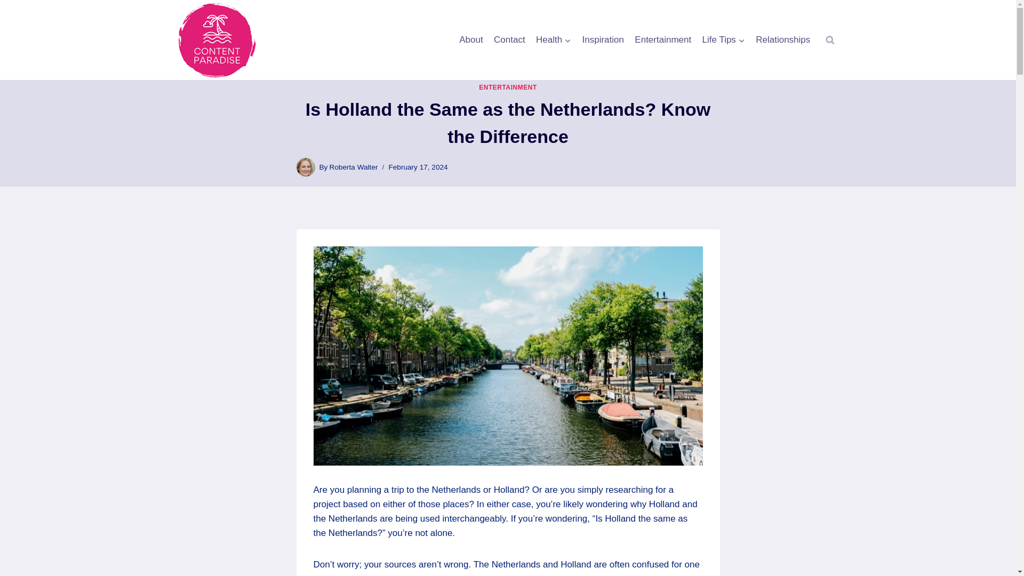  Describe the element at coordinates (508, 87) in the screenshot. I see `Contact` at that location.